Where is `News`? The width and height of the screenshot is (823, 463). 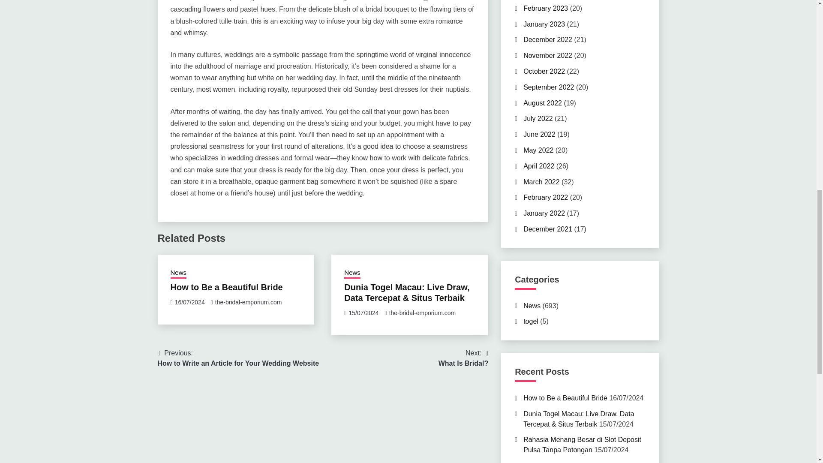 News is located at coordinates (249, 302).